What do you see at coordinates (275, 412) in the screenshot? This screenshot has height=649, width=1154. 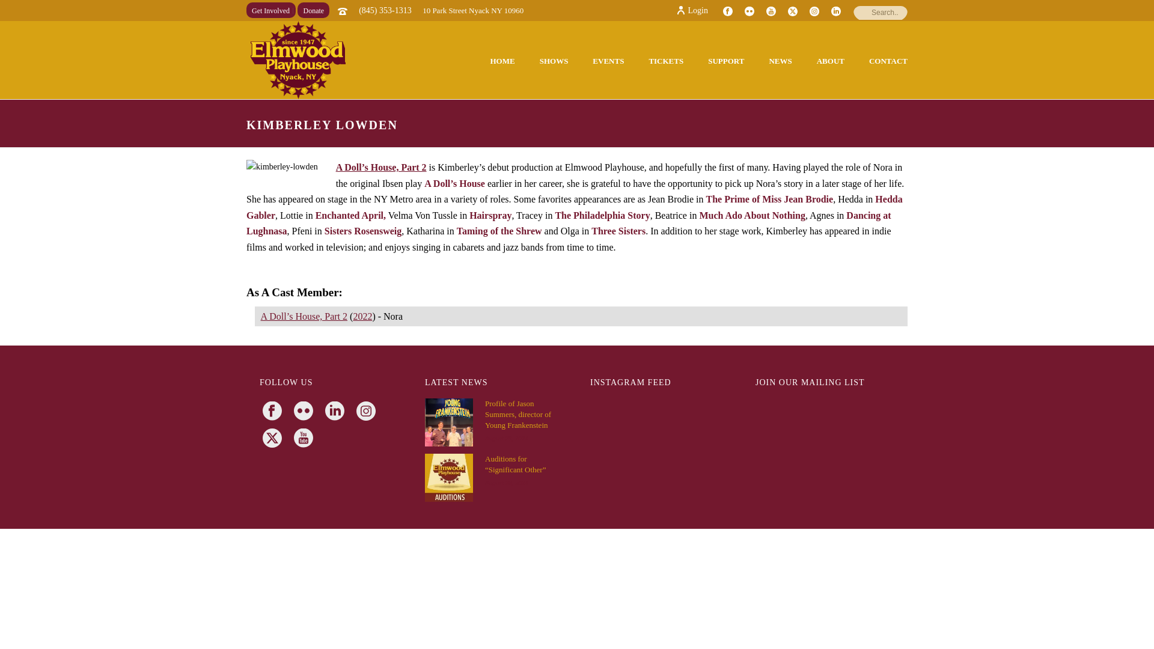 I see `Follow Us facebook` at bounding box center [275, 412].